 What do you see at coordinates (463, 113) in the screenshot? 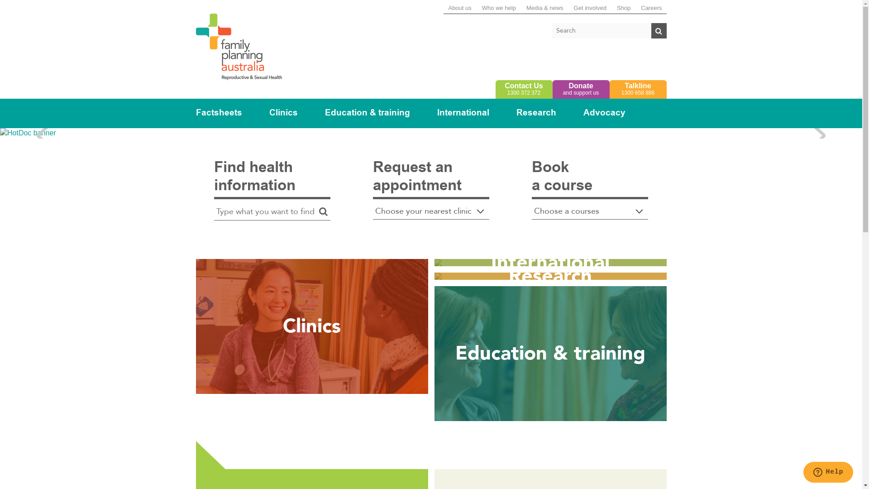
I see `International` at bounding box center [463, 113].